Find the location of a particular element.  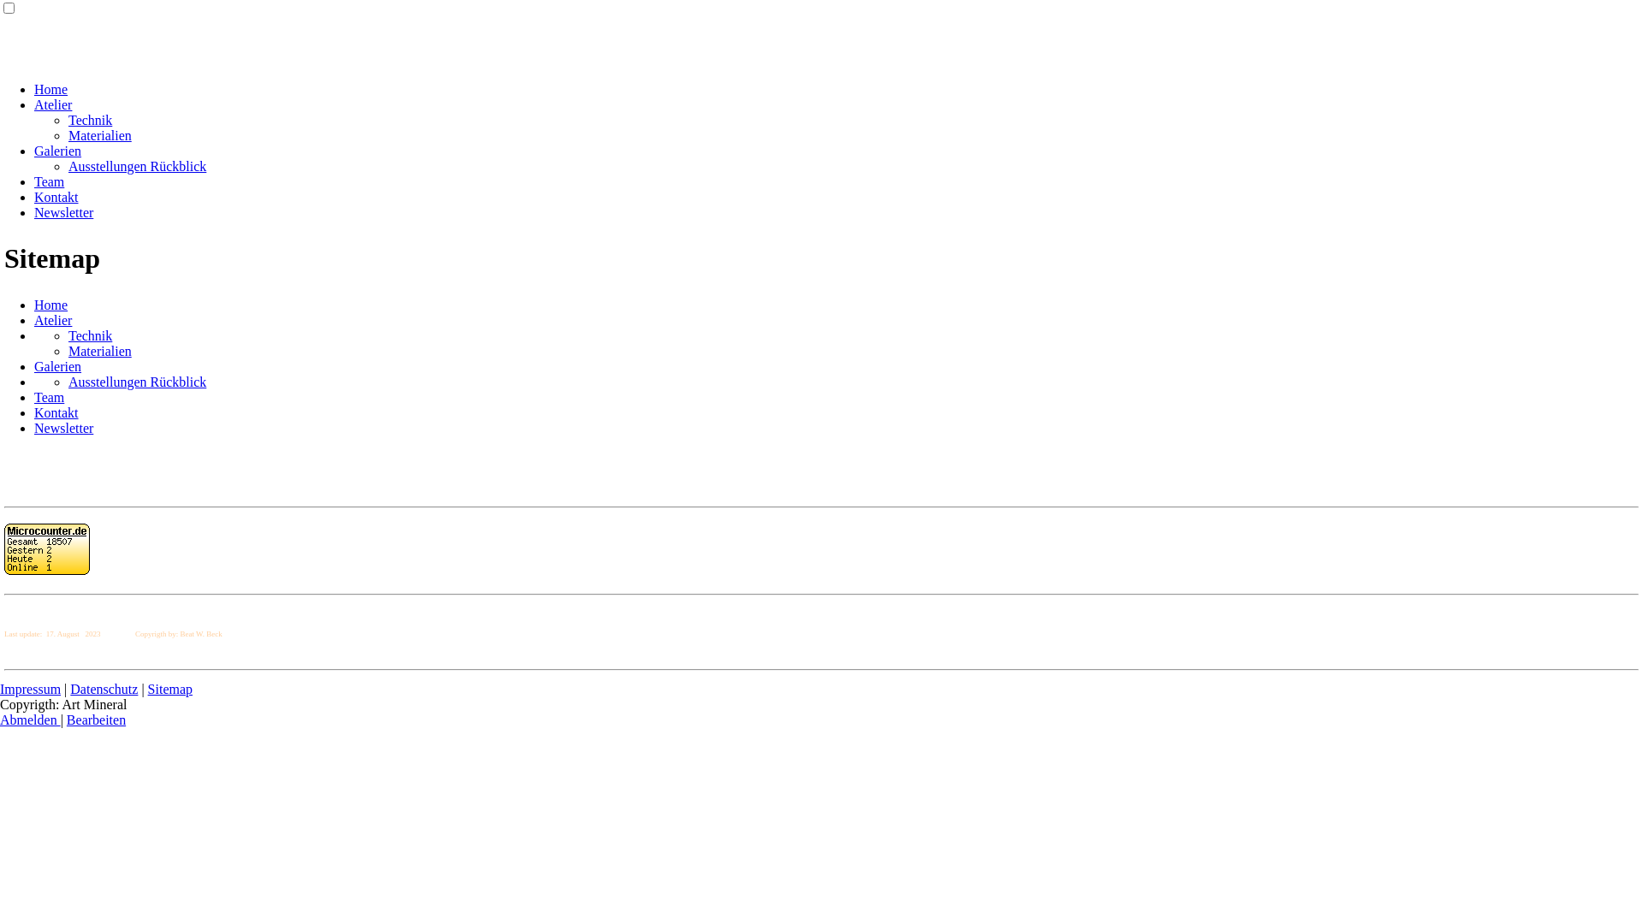

Bearbeiten is located at coordinates (96, 720).